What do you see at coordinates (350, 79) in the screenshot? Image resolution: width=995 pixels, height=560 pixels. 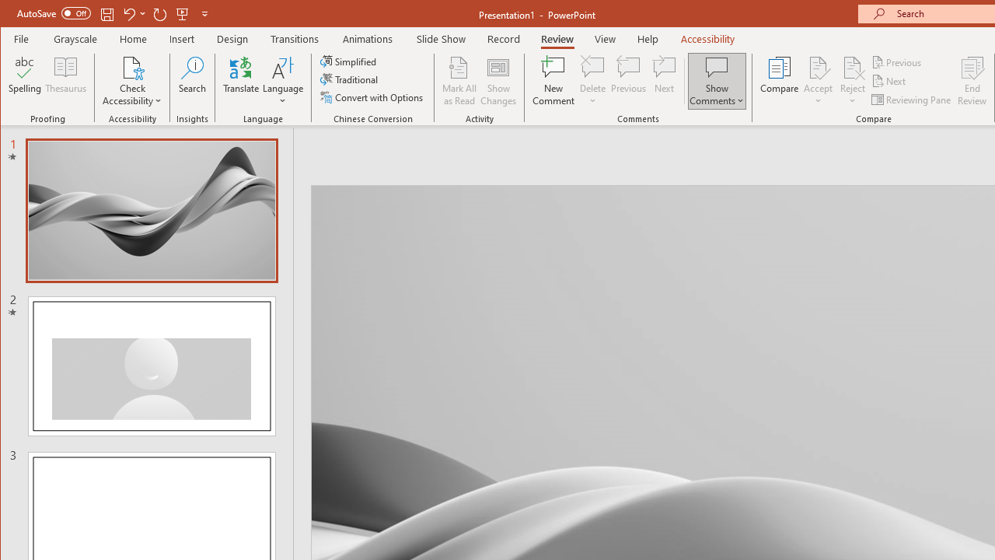 I see `Traditional` at bounding box center [350, 79].